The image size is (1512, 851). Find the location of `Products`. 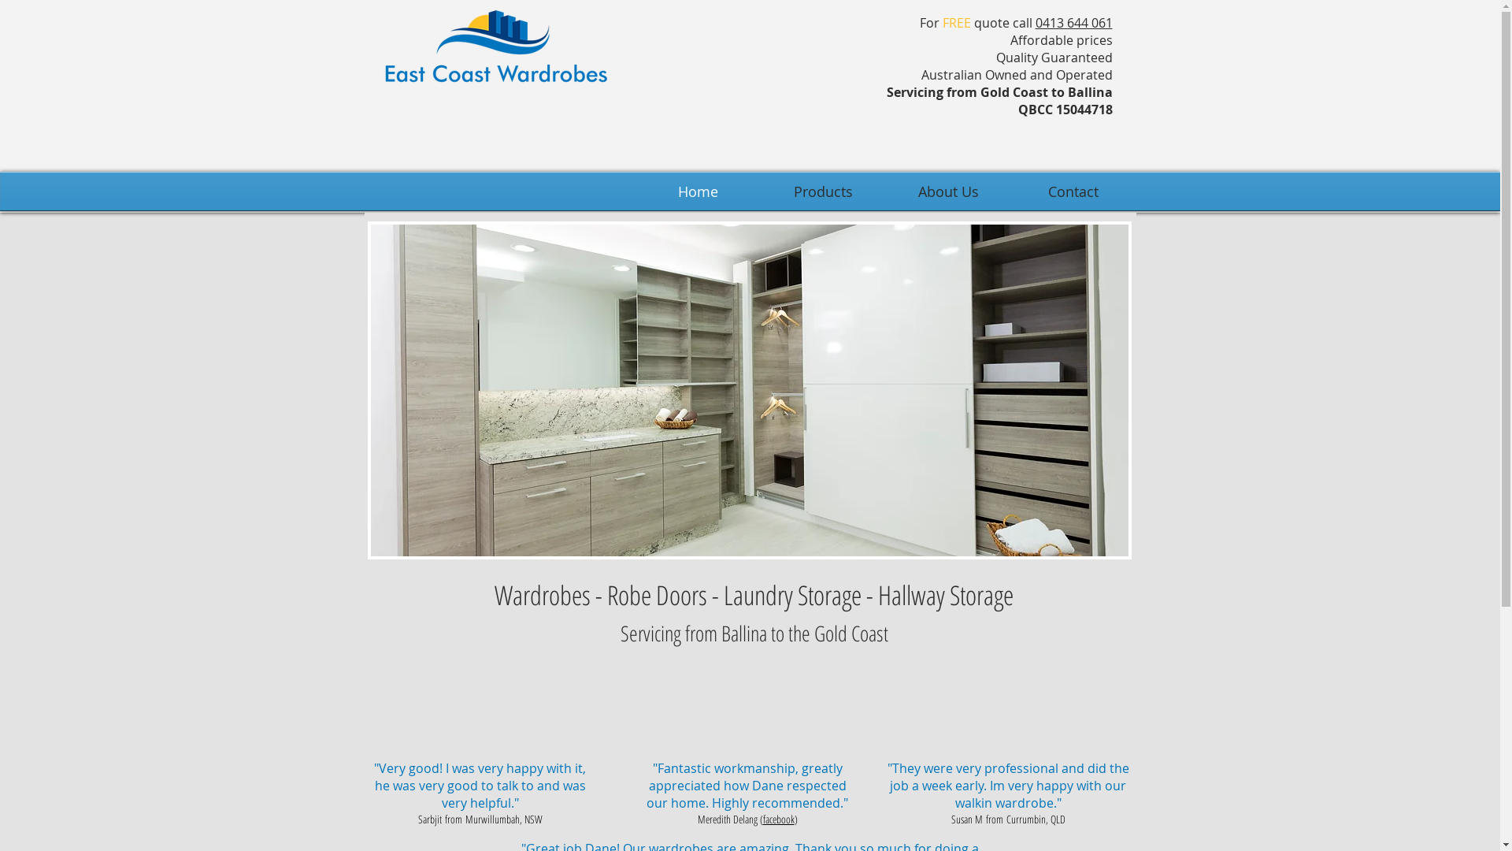

Products is located at coordinates (824, 191).